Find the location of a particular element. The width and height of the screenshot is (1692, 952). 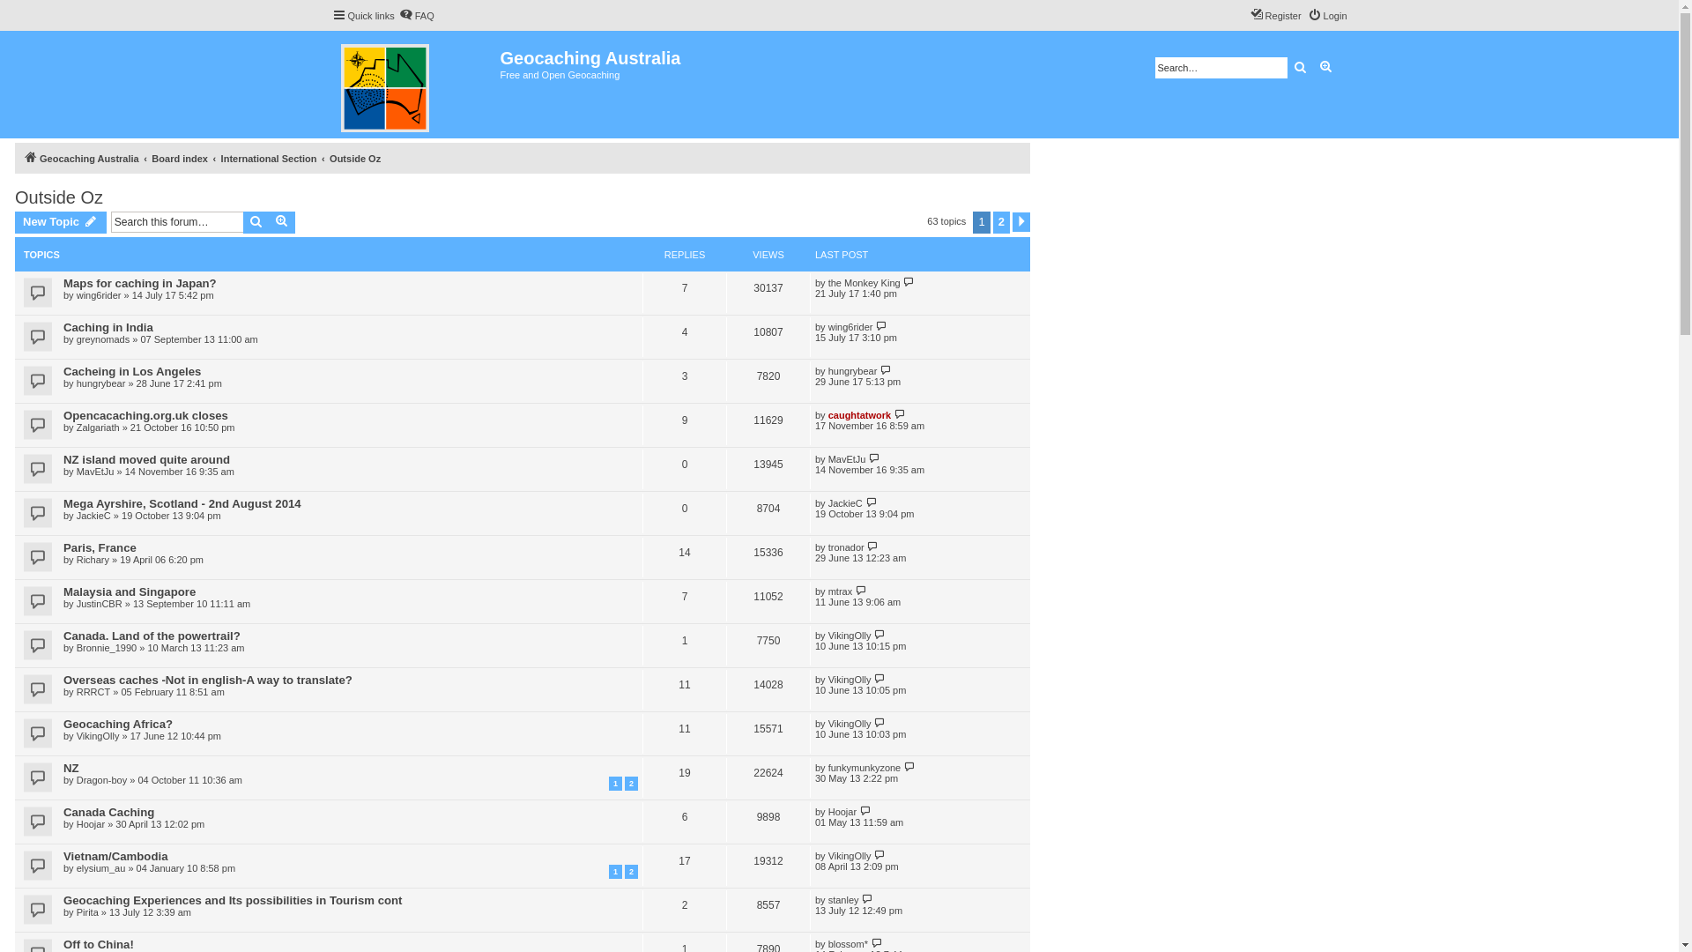

New Topic is located at coordinates (61, 222).